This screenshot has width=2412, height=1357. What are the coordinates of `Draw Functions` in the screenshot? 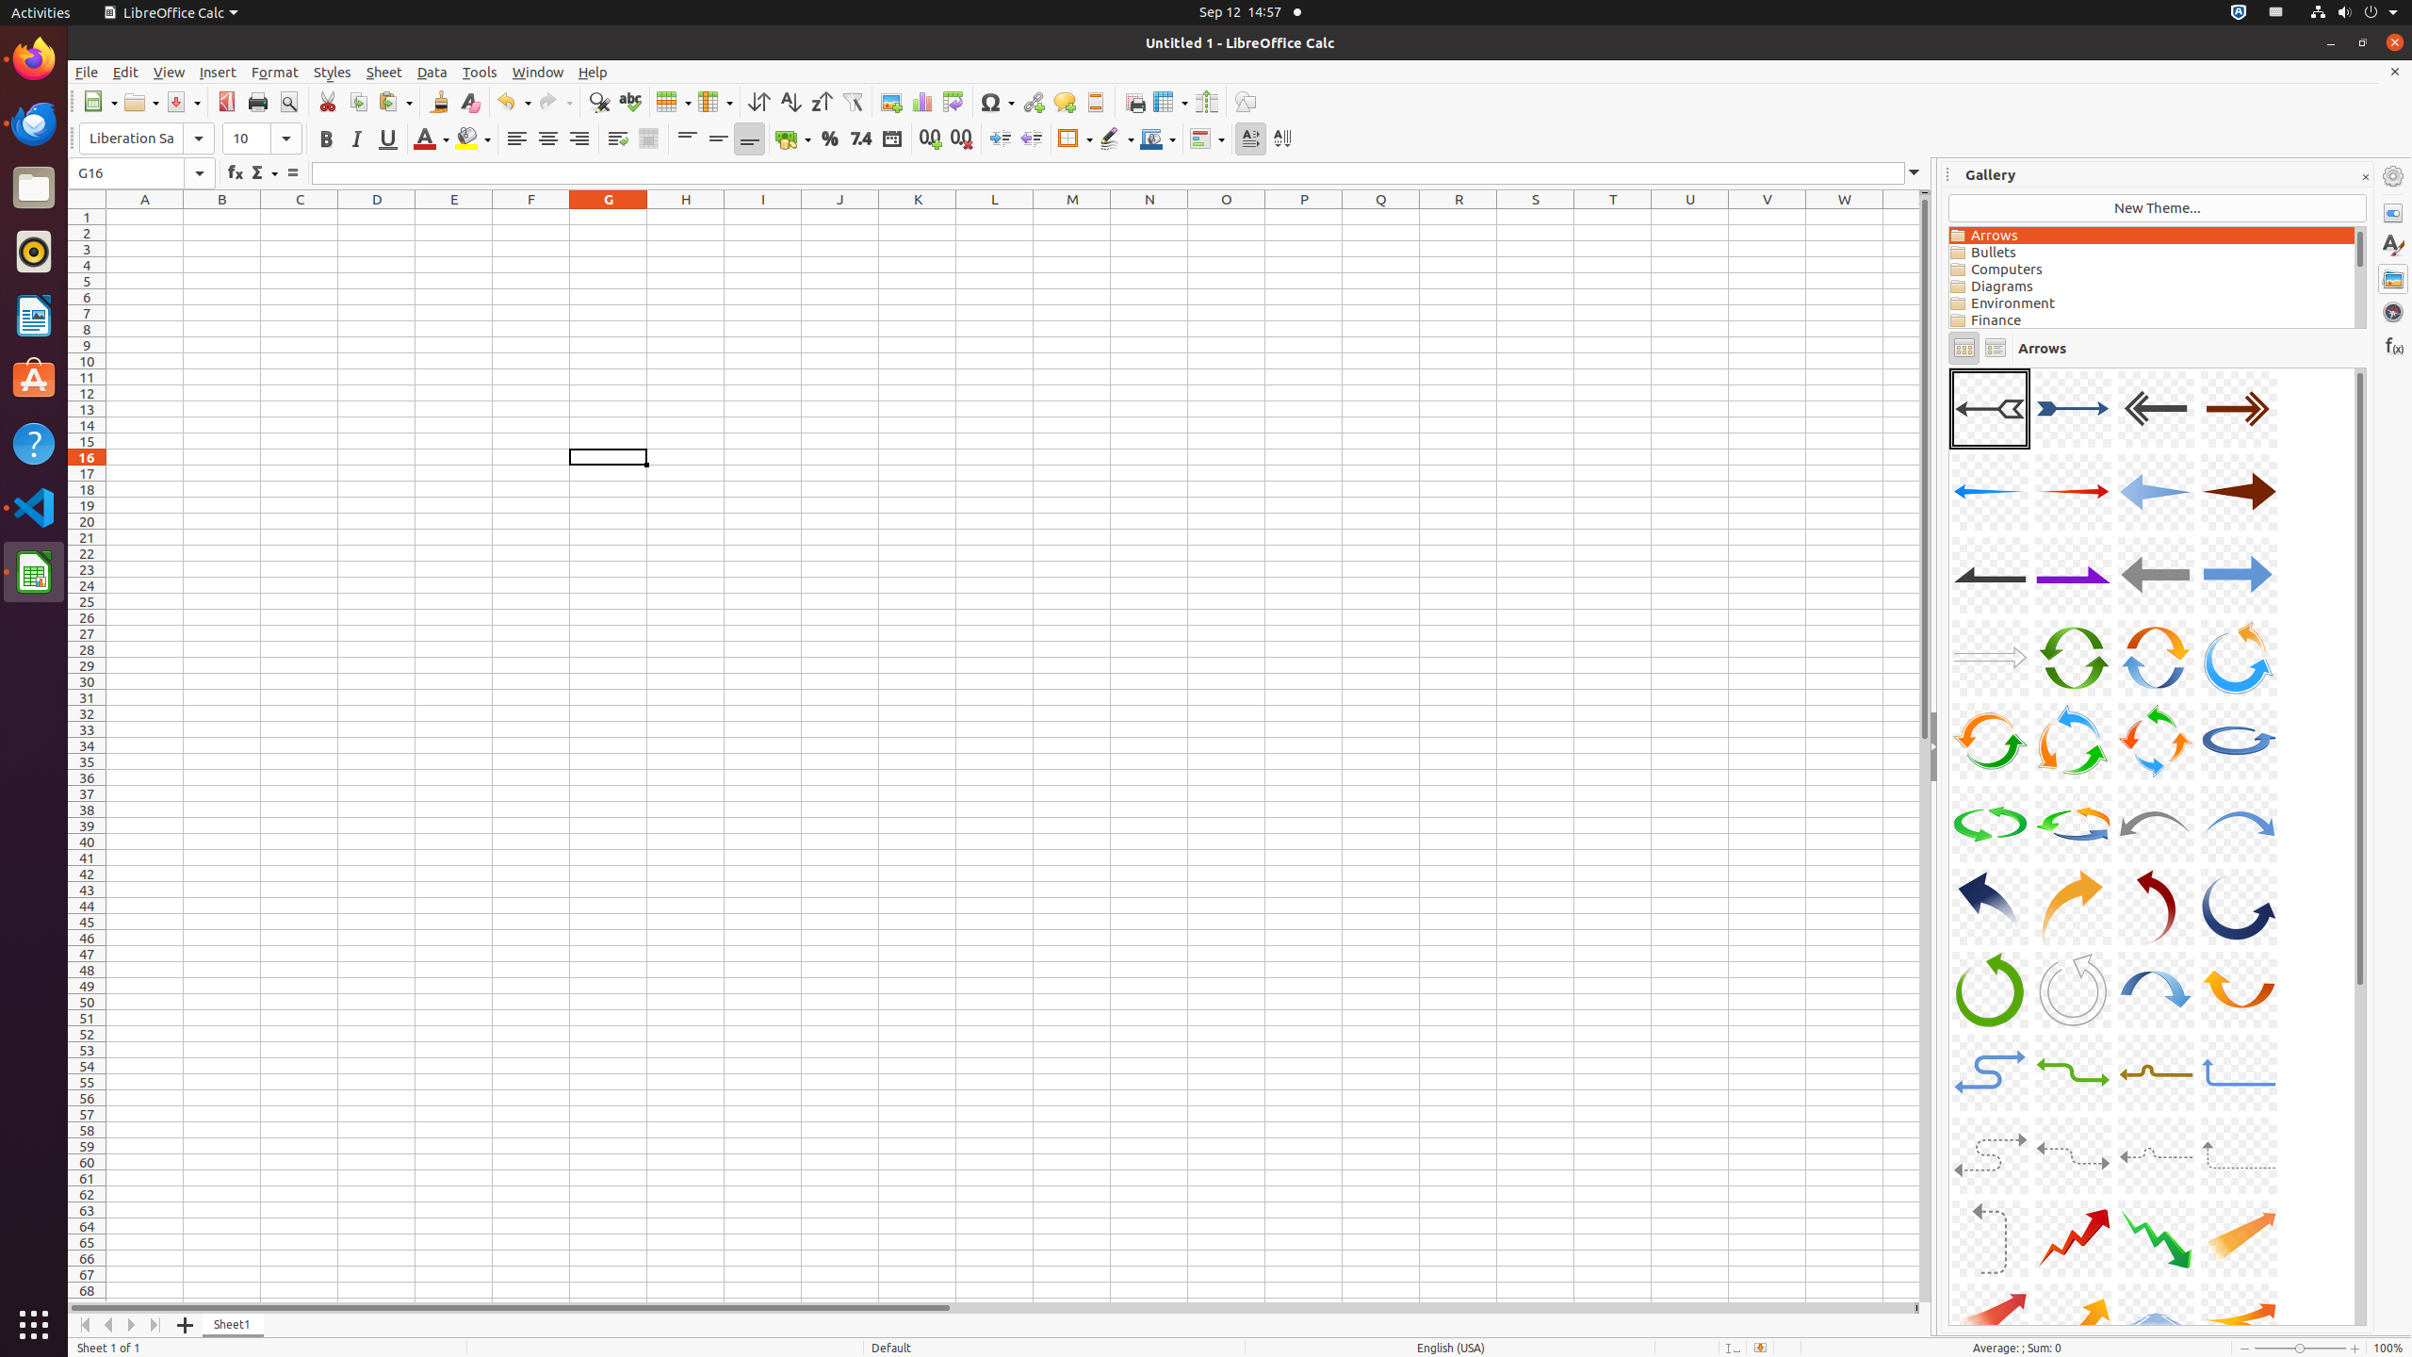 It's located at (1246, 102).